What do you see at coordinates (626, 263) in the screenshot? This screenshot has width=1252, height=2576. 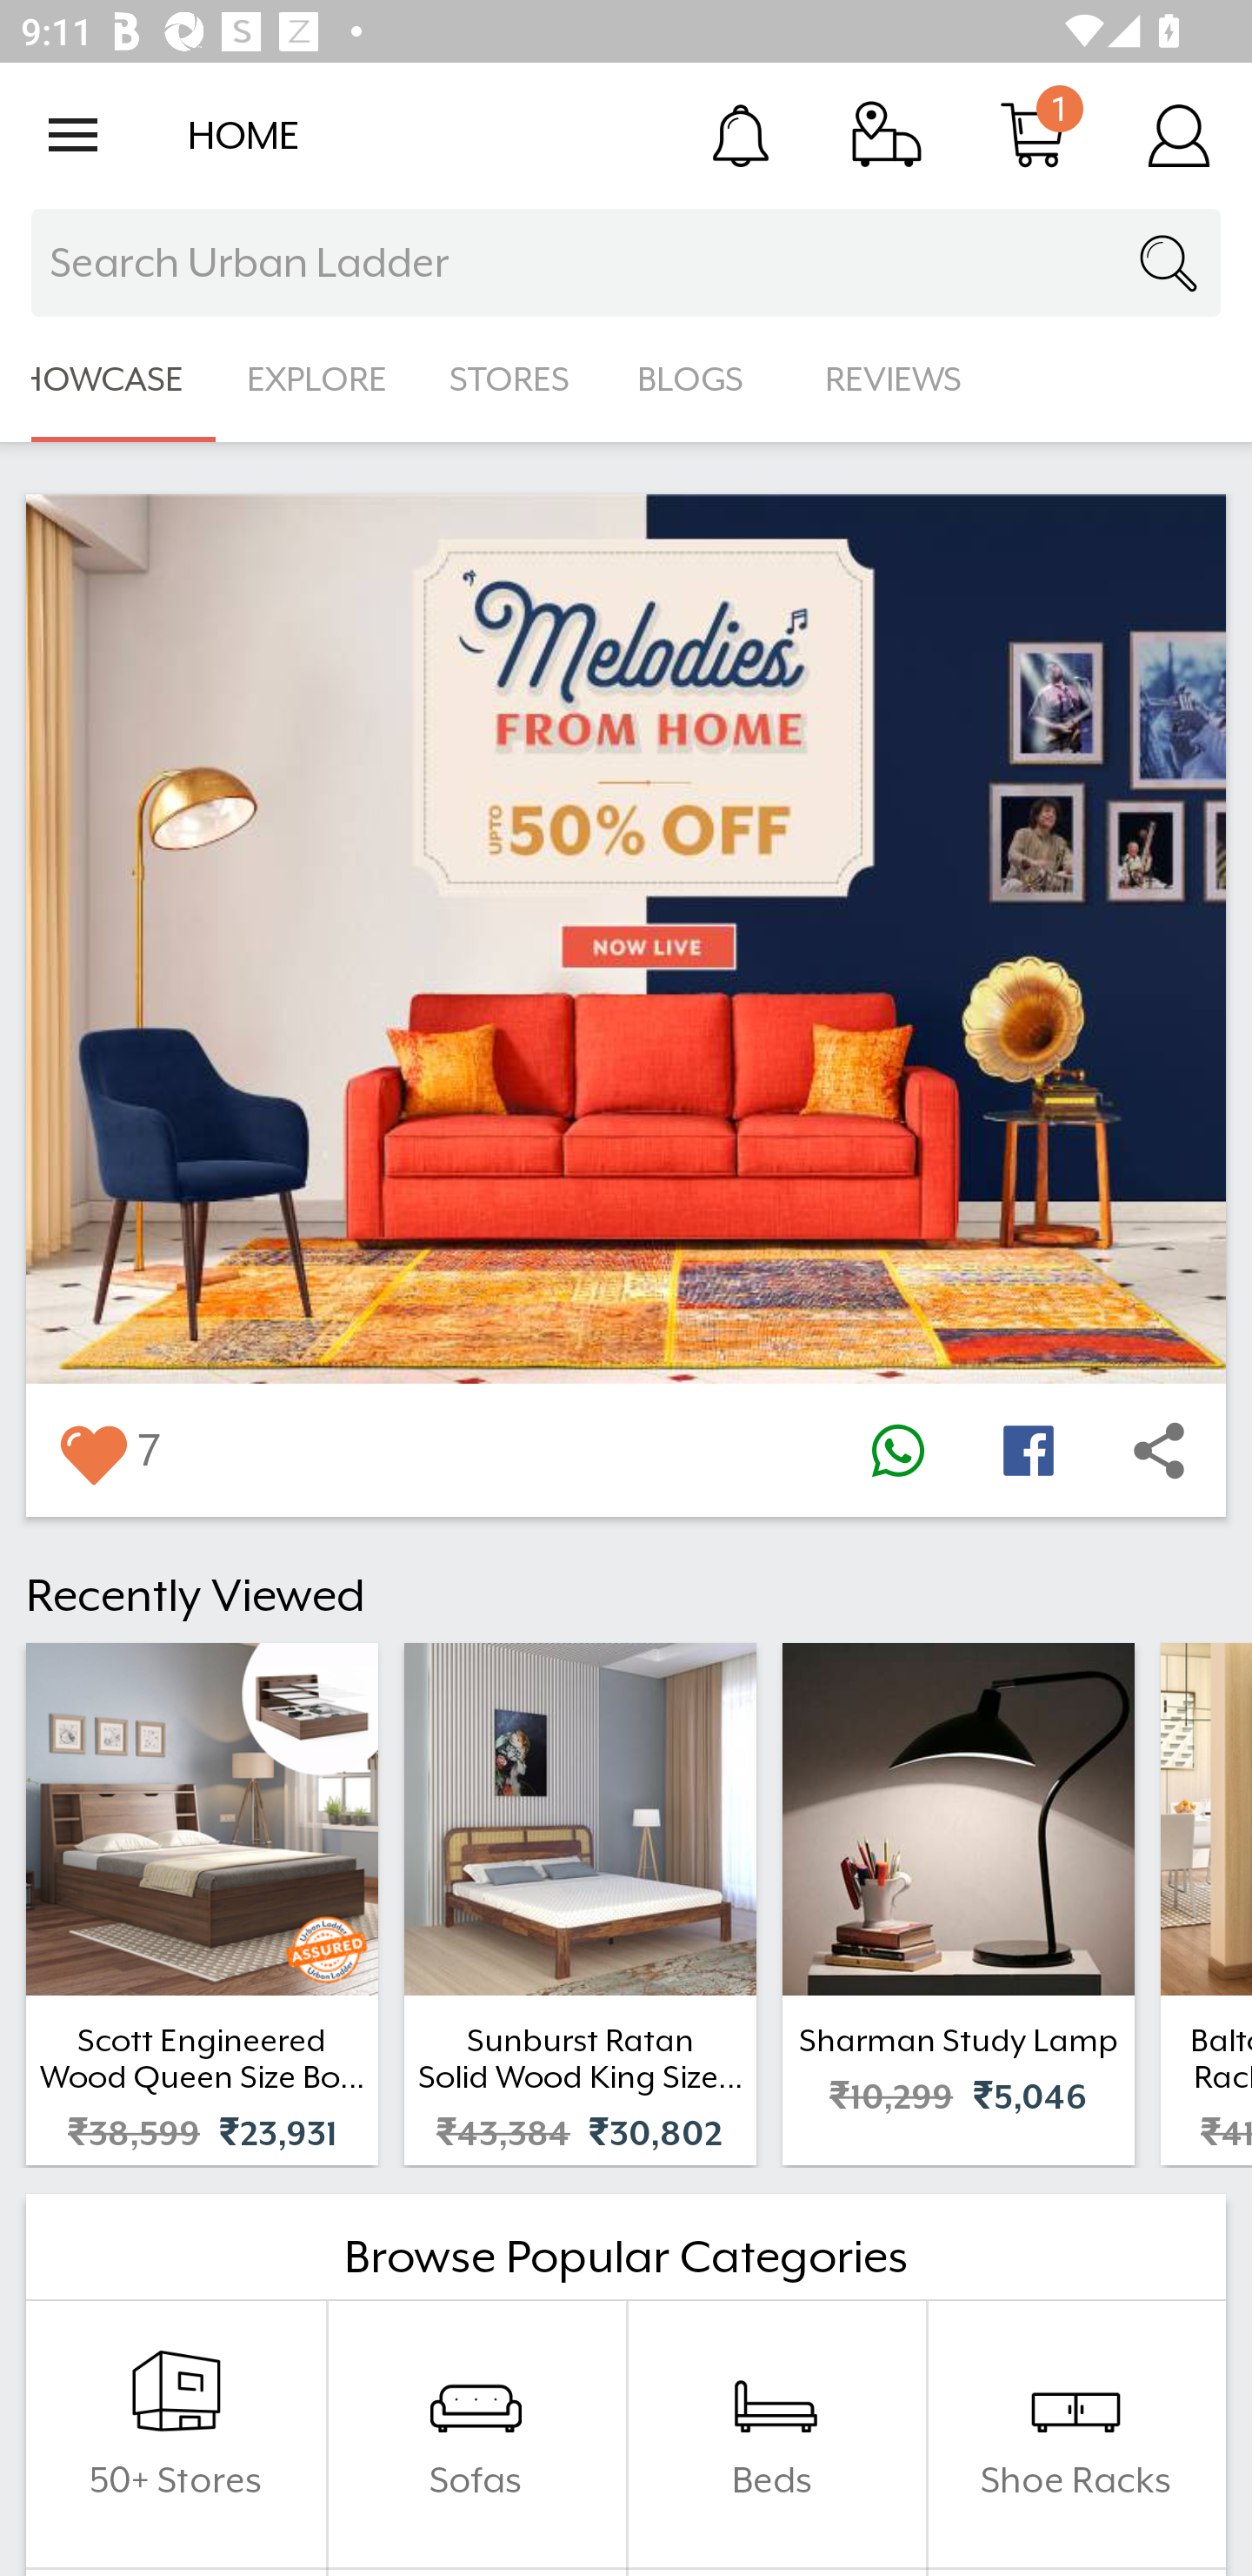 I see `Search Urban Ladder ` at bounding box center [626, 263].